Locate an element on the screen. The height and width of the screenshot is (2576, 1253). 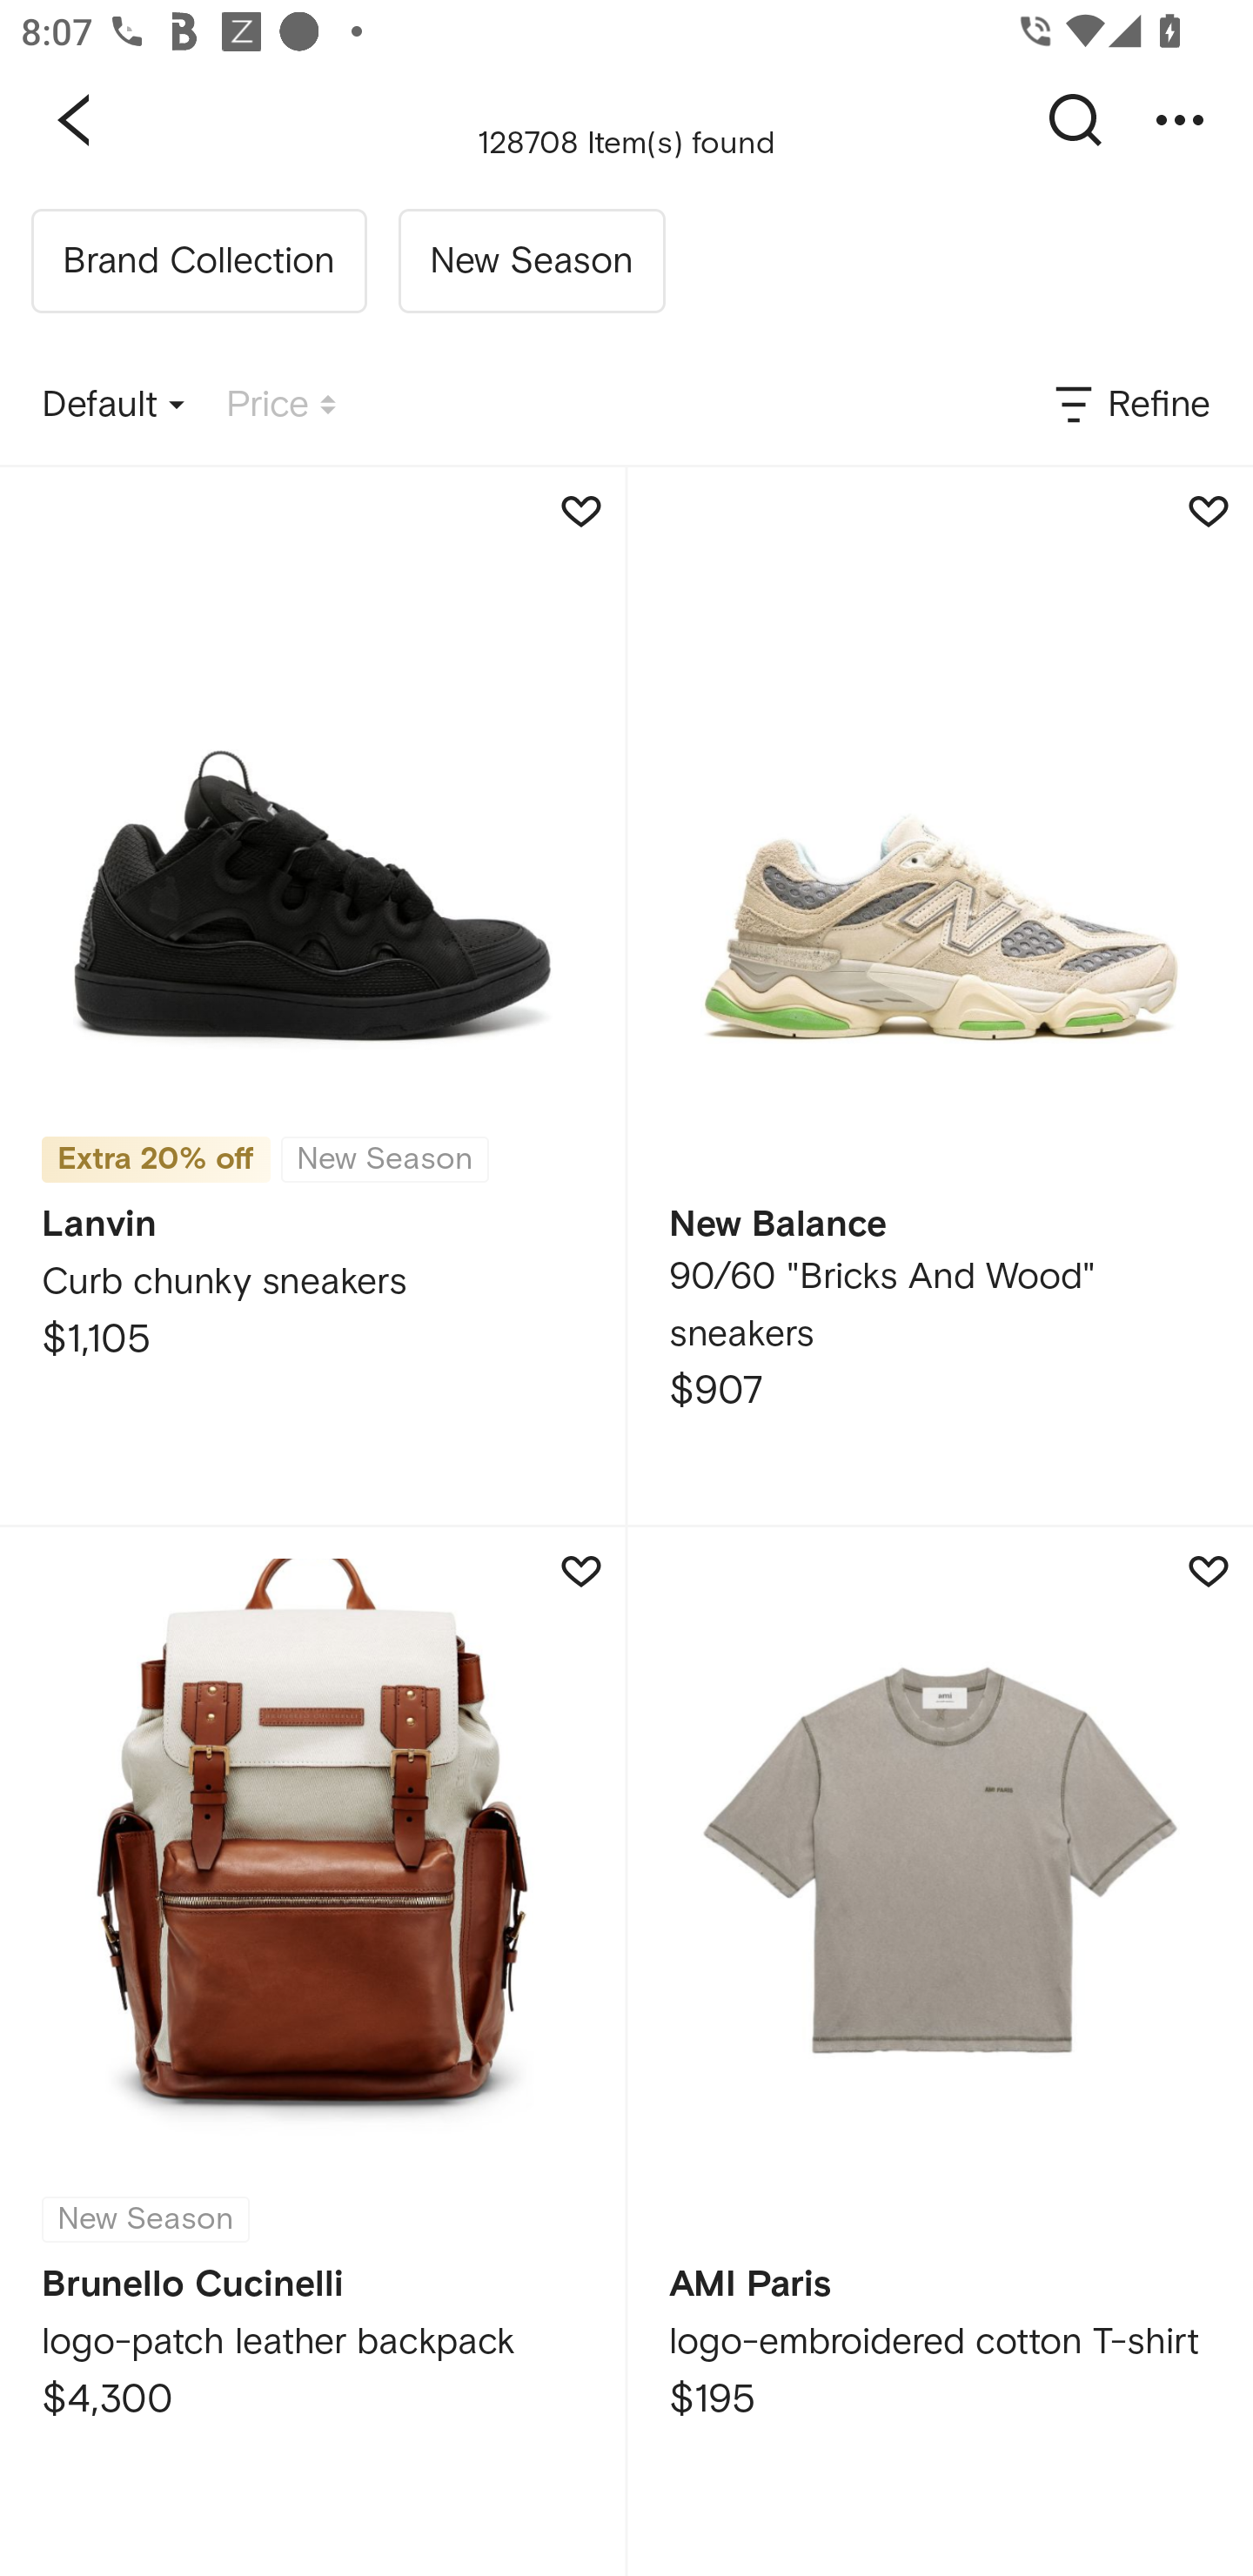
New Balance 90/60 "Bricks And Wood" sneakers $907 is located at coordinates (940, 996).